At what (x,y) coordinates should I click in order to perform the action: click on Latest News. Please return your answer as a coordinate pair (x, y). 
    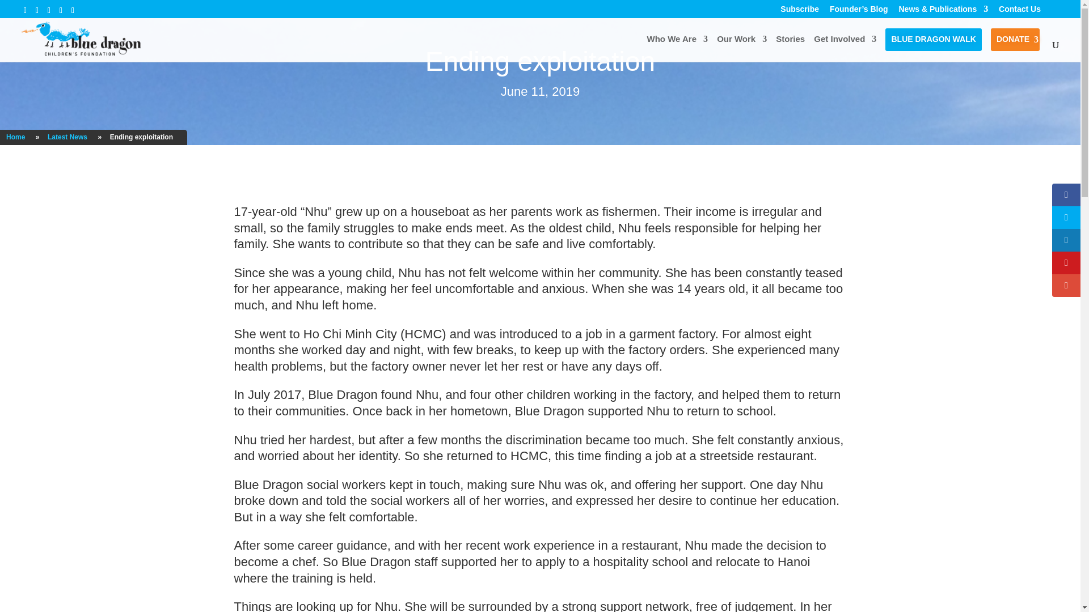
    Looking at the image, I should click on (67, 137).